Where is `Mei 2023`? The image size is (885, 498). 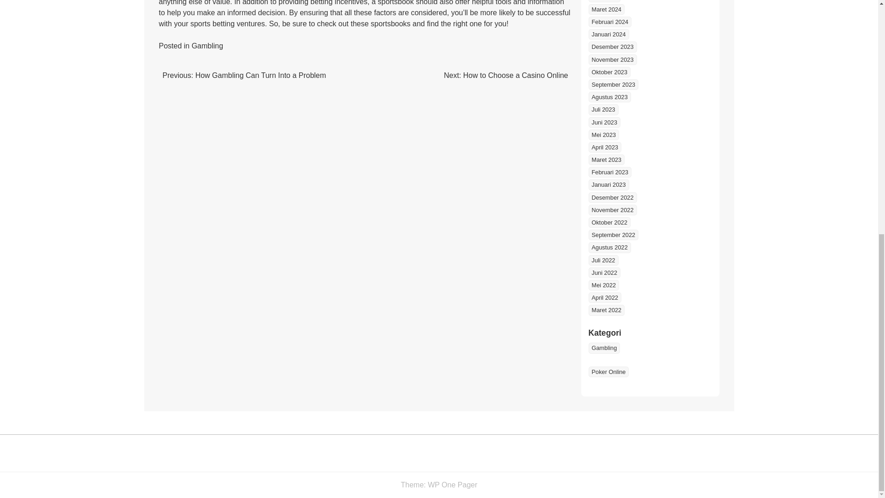
Mei 2023 is located at coordinates (603, 135).